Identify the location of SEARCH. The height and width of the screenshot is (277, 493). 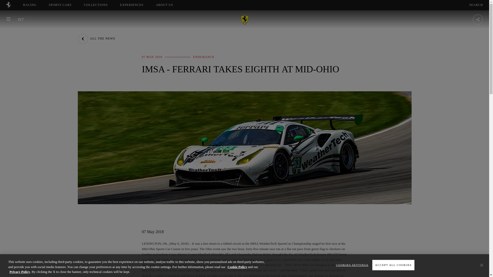
(476, 5).